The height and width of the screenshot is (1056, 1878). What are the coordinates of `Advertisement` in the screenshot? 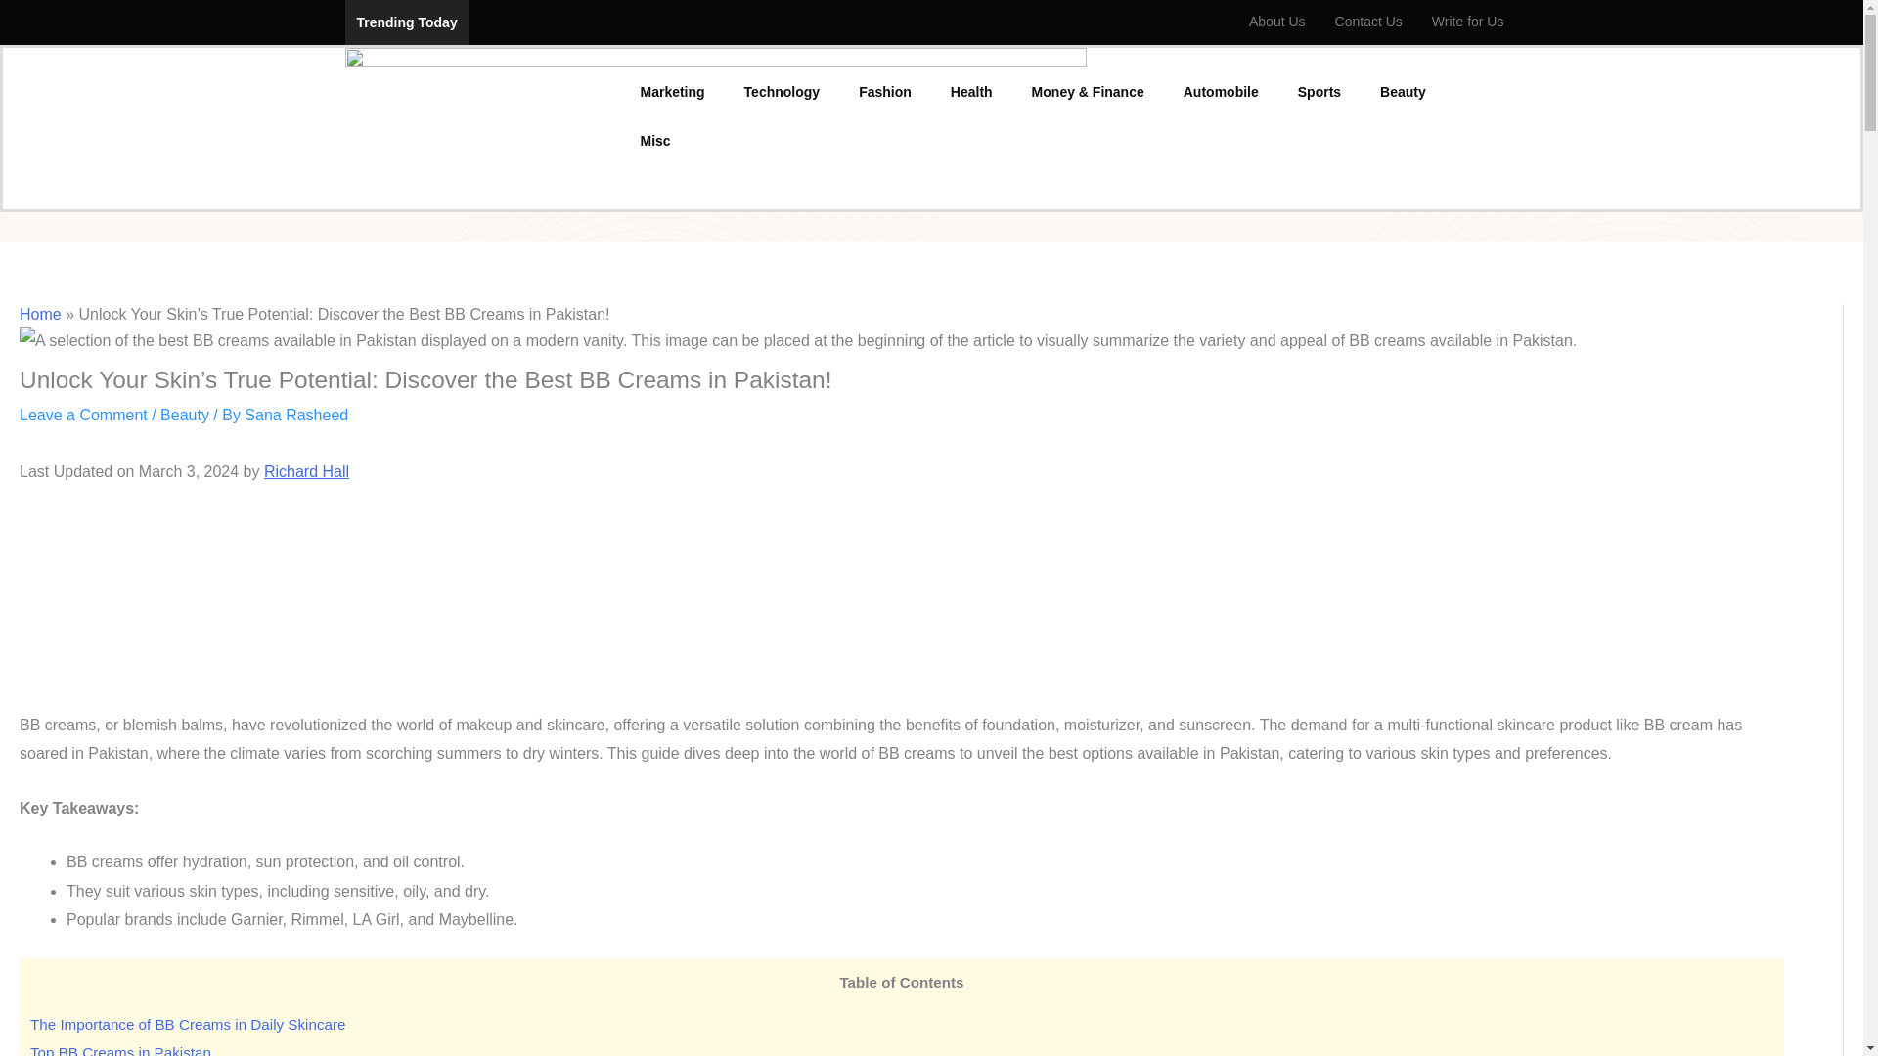 It's located at (901, 607).